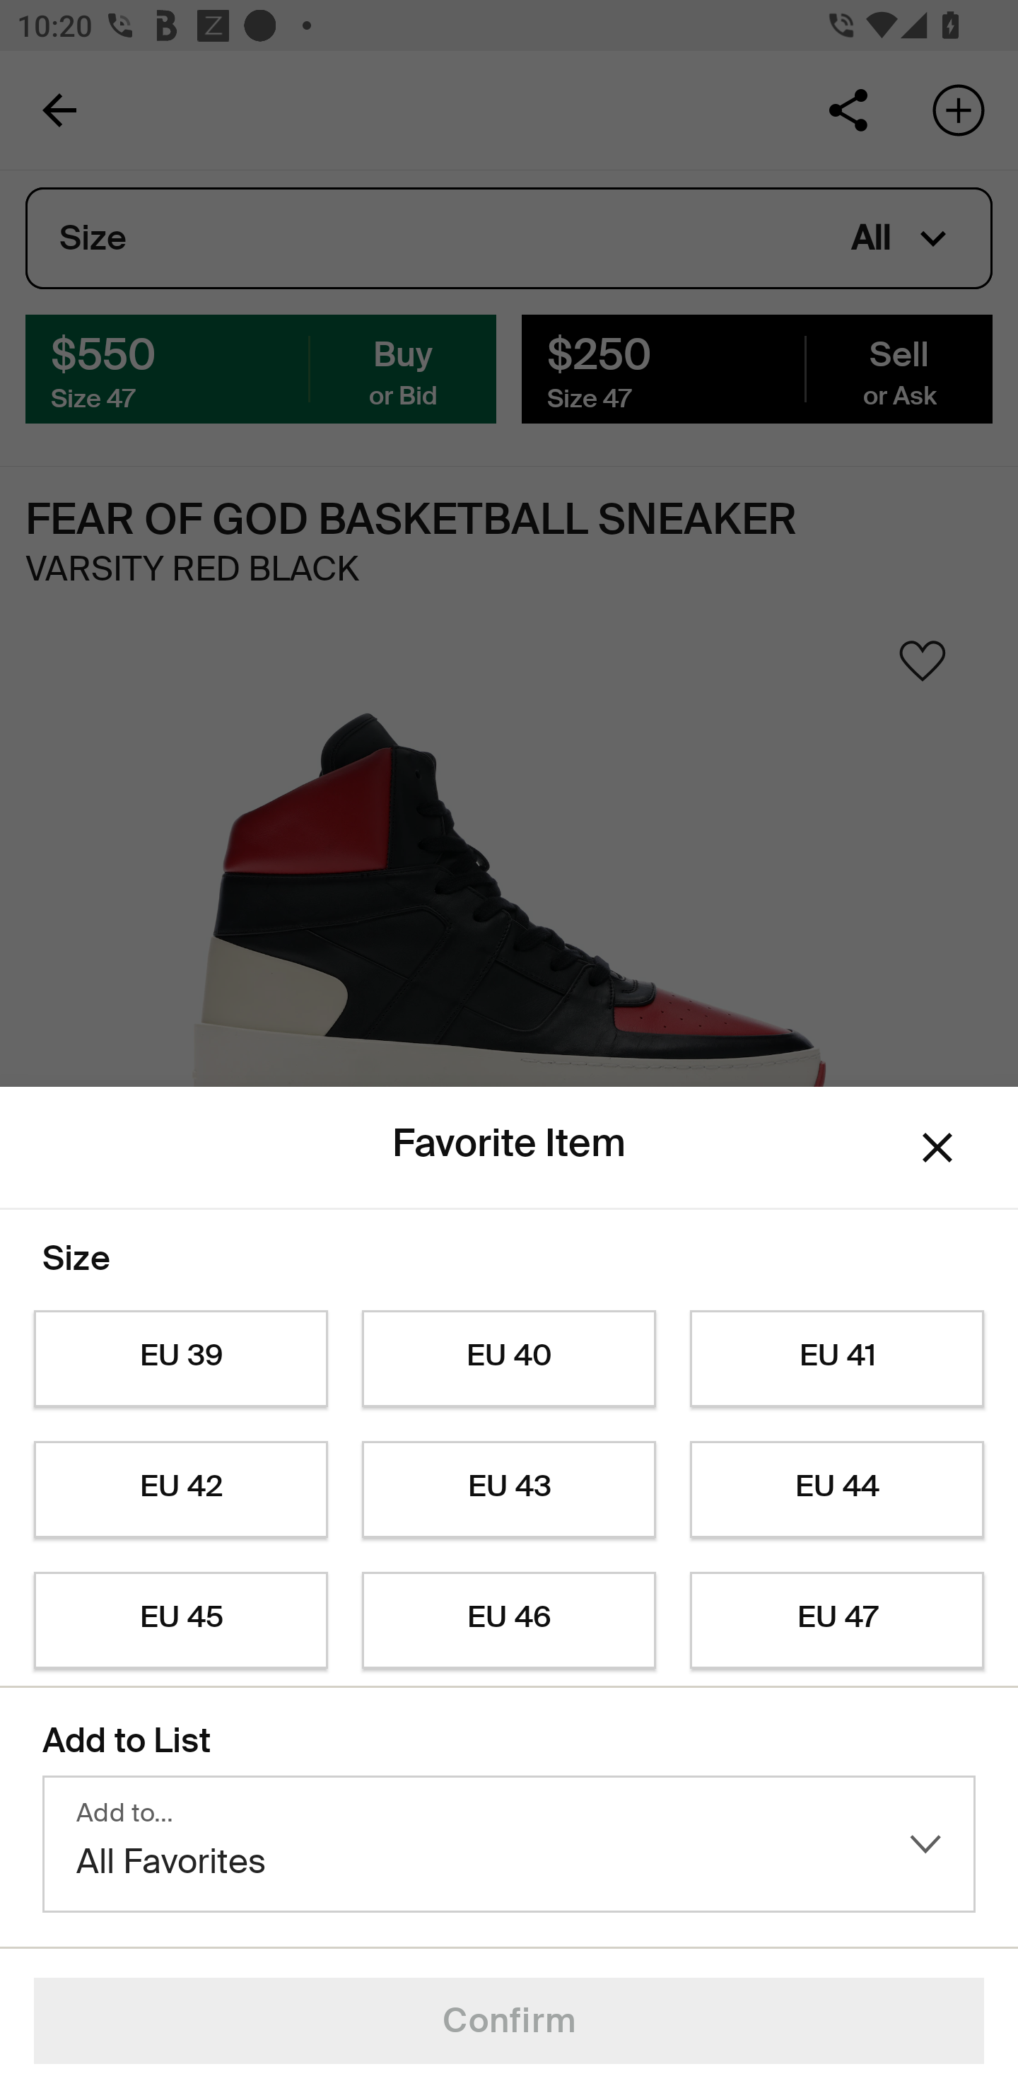 This screenshot has height=2093, width=1018. What do you see at coordinates (937, 1148) in the screenshot?
I see `Dismiss` at bounding box center [937, 1148].